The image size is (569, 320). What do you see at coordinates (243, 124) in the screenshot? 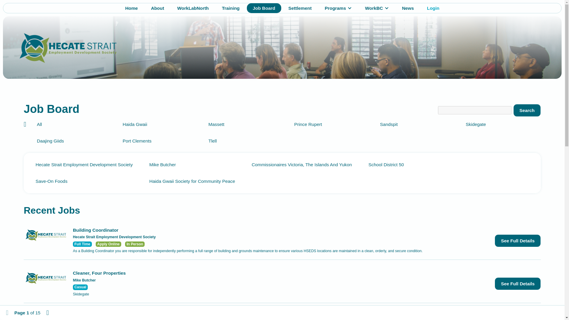
I see `Massett` at bounding box center [243, 124].